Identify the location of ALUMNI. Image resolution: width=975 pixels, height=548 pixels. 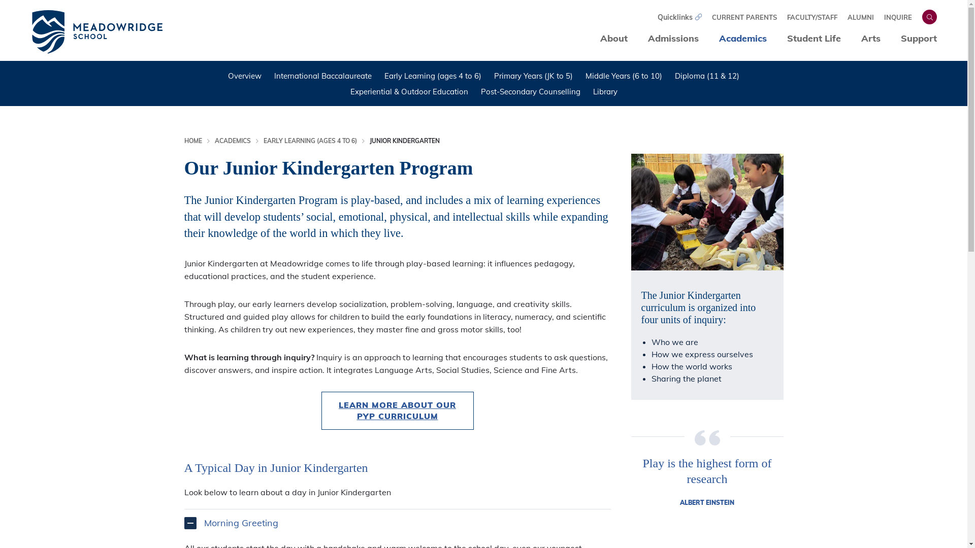
(861, 17).